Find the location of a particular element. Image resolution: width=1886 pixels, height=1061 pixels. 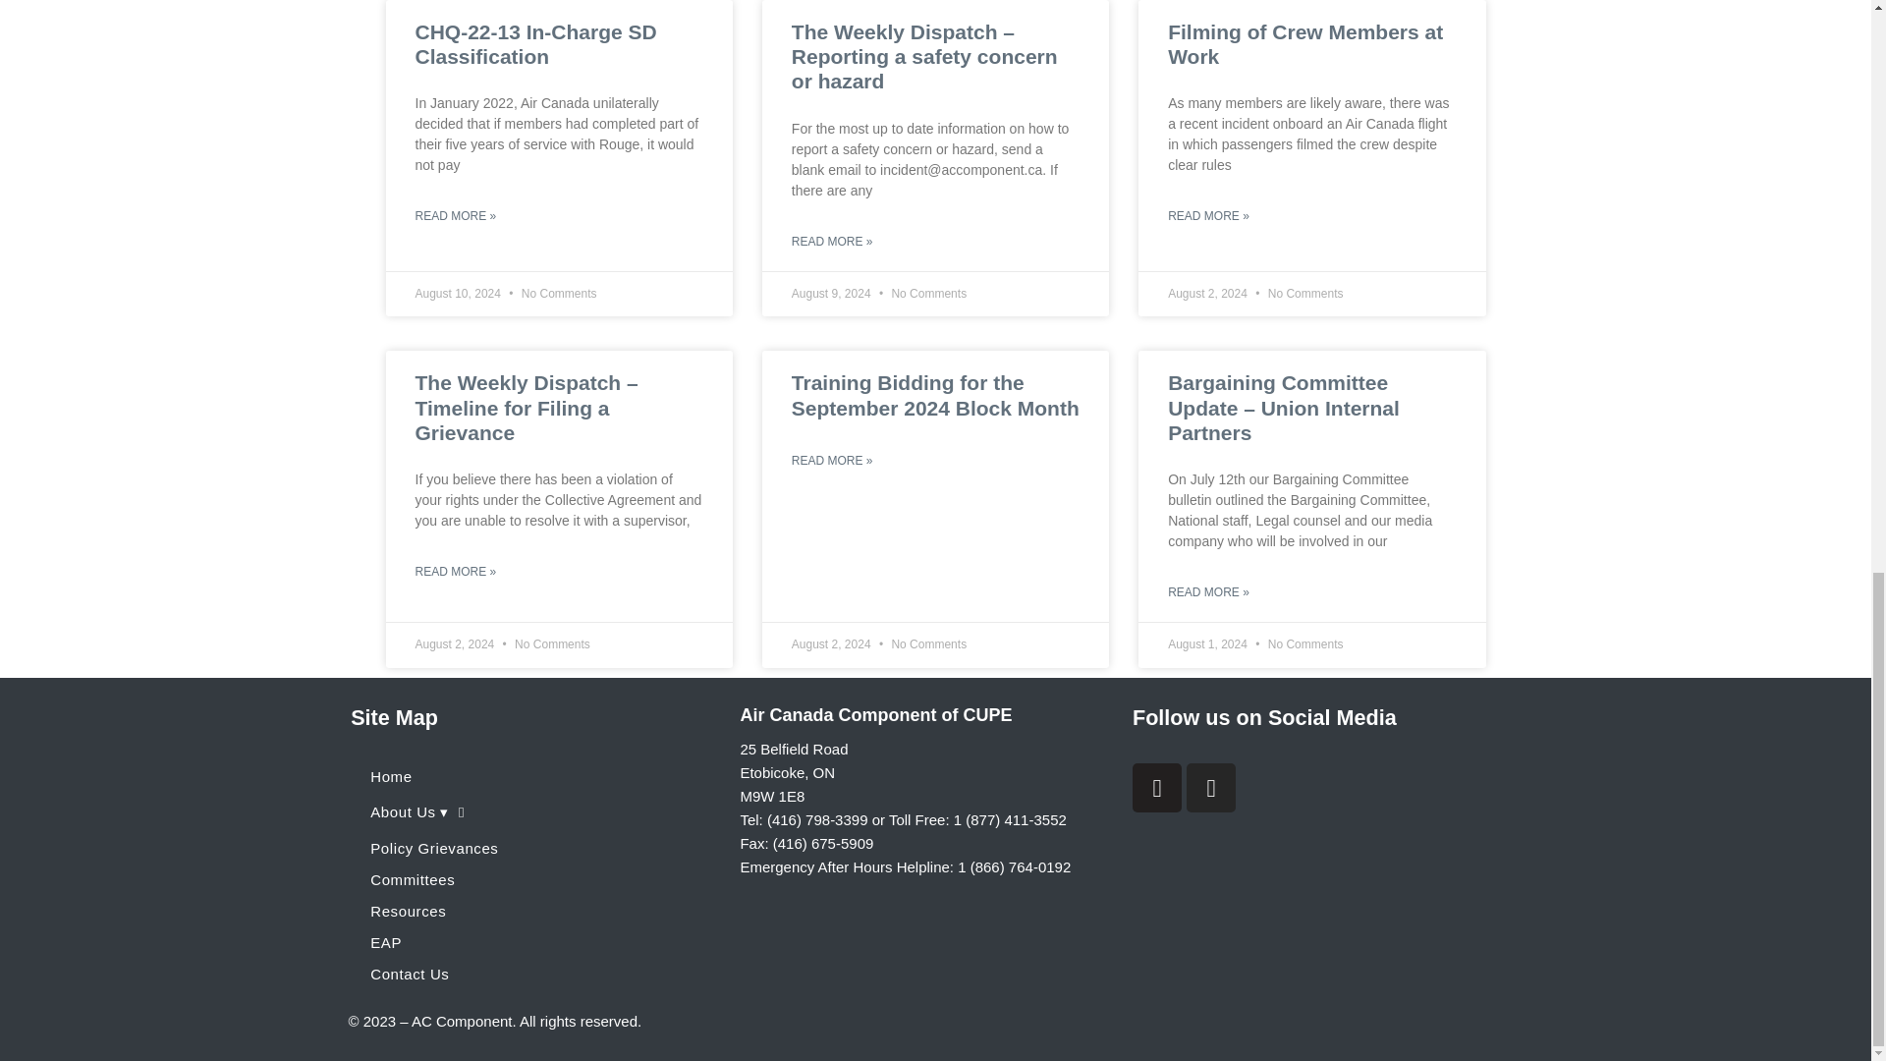

Home is located at coordinates (535, 776).